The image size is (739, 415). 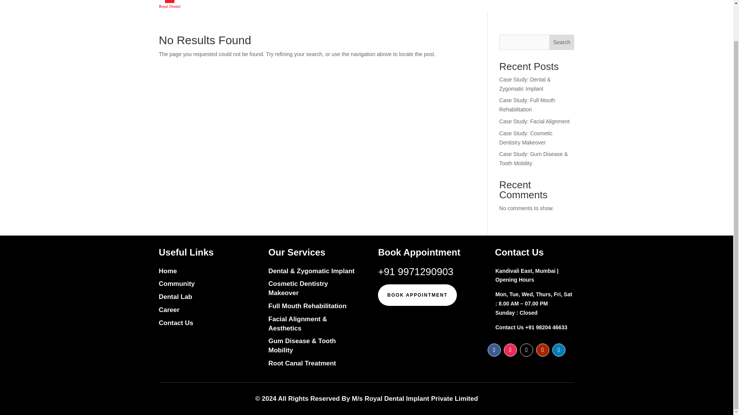 I want to click on Case Study: Full Mouth Rehabilitation, so click(x=527, y=105).